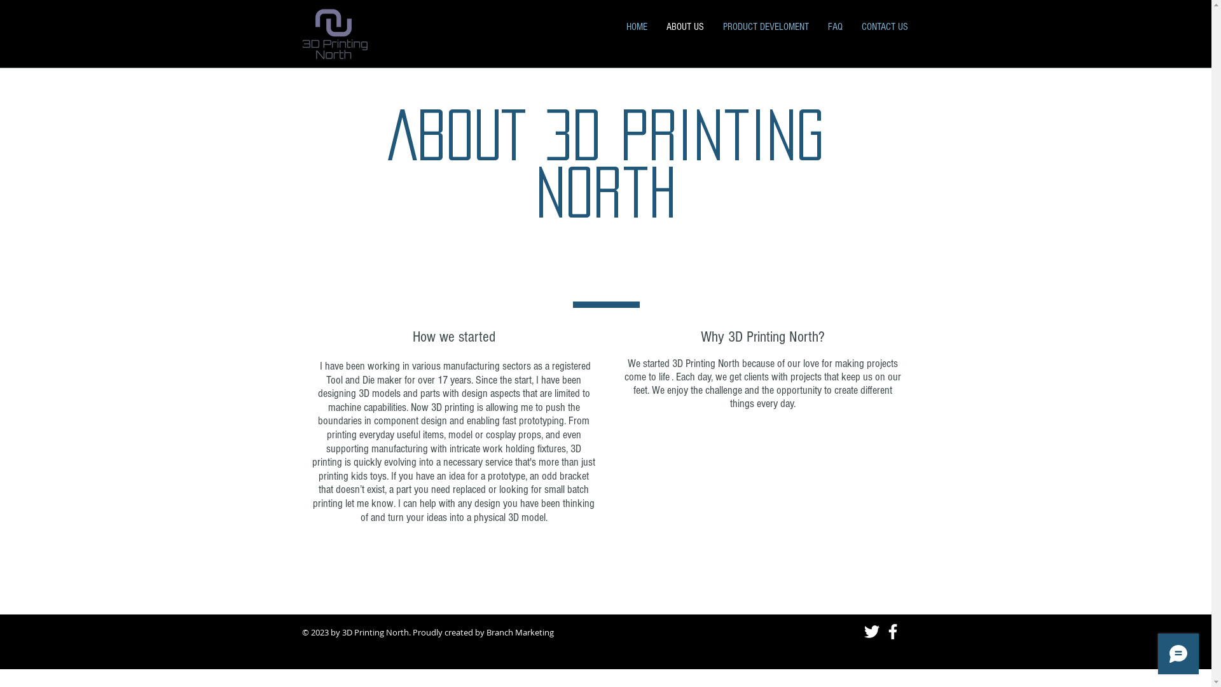 The width and height of the screenshot is (1221, 687). What do you see at coordinates (637, 27) in the screenshot?
I see `HOME` at bounding box center [637, 27].